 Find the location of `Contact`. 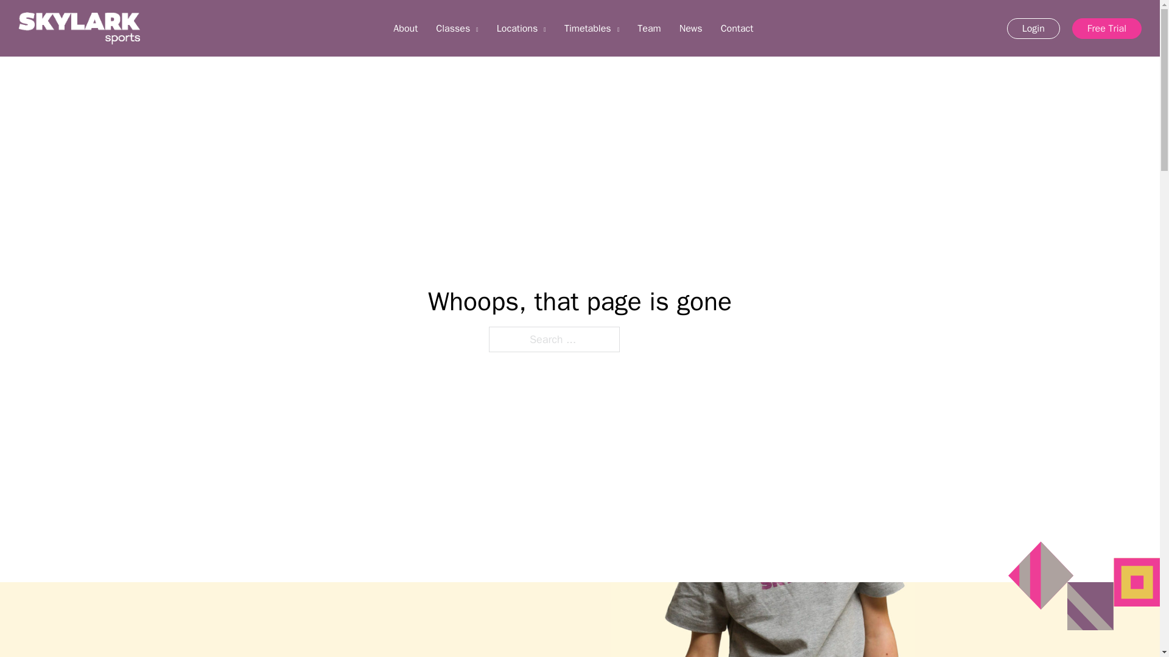

Contact is located at coordinates (737, 28).